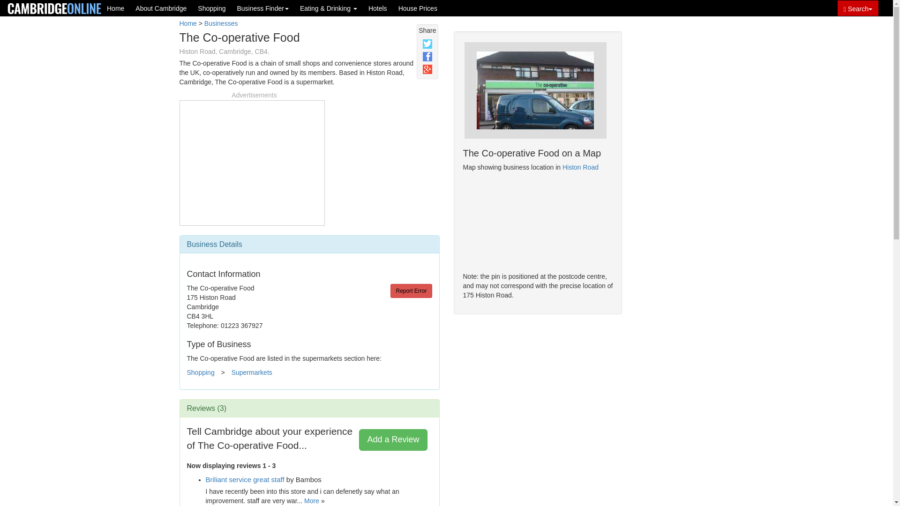 This screenshot has height=506, width=900. What do you see at coordinates (200, 372) in the screenshot?
I see `Shopping` at bounding box center [200, 372].